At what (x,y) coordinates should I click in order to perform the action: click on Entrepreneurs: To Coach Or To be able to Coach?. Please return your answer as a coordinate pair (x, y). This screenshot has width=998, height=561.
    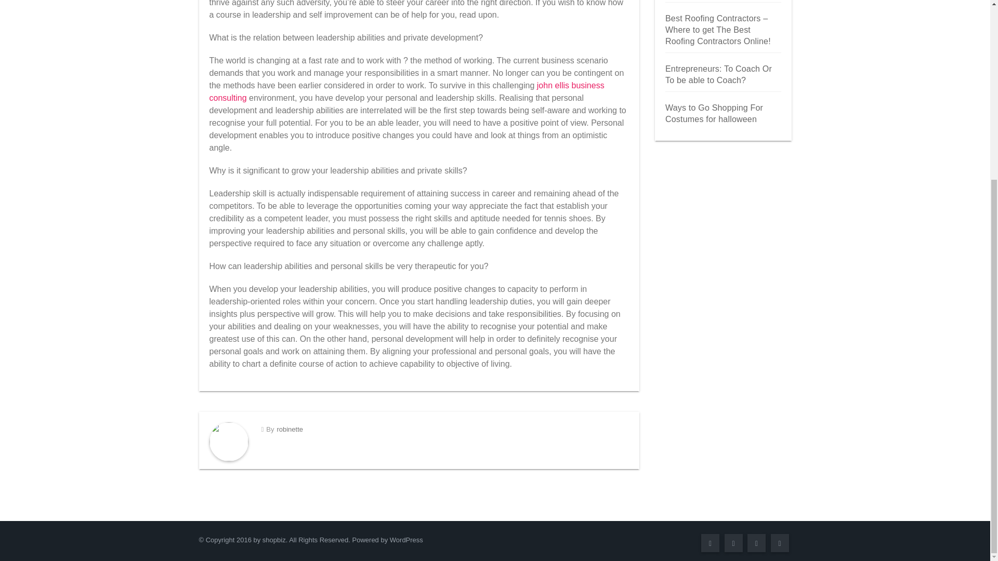
    Looking at the image, I should click on (718, 75).